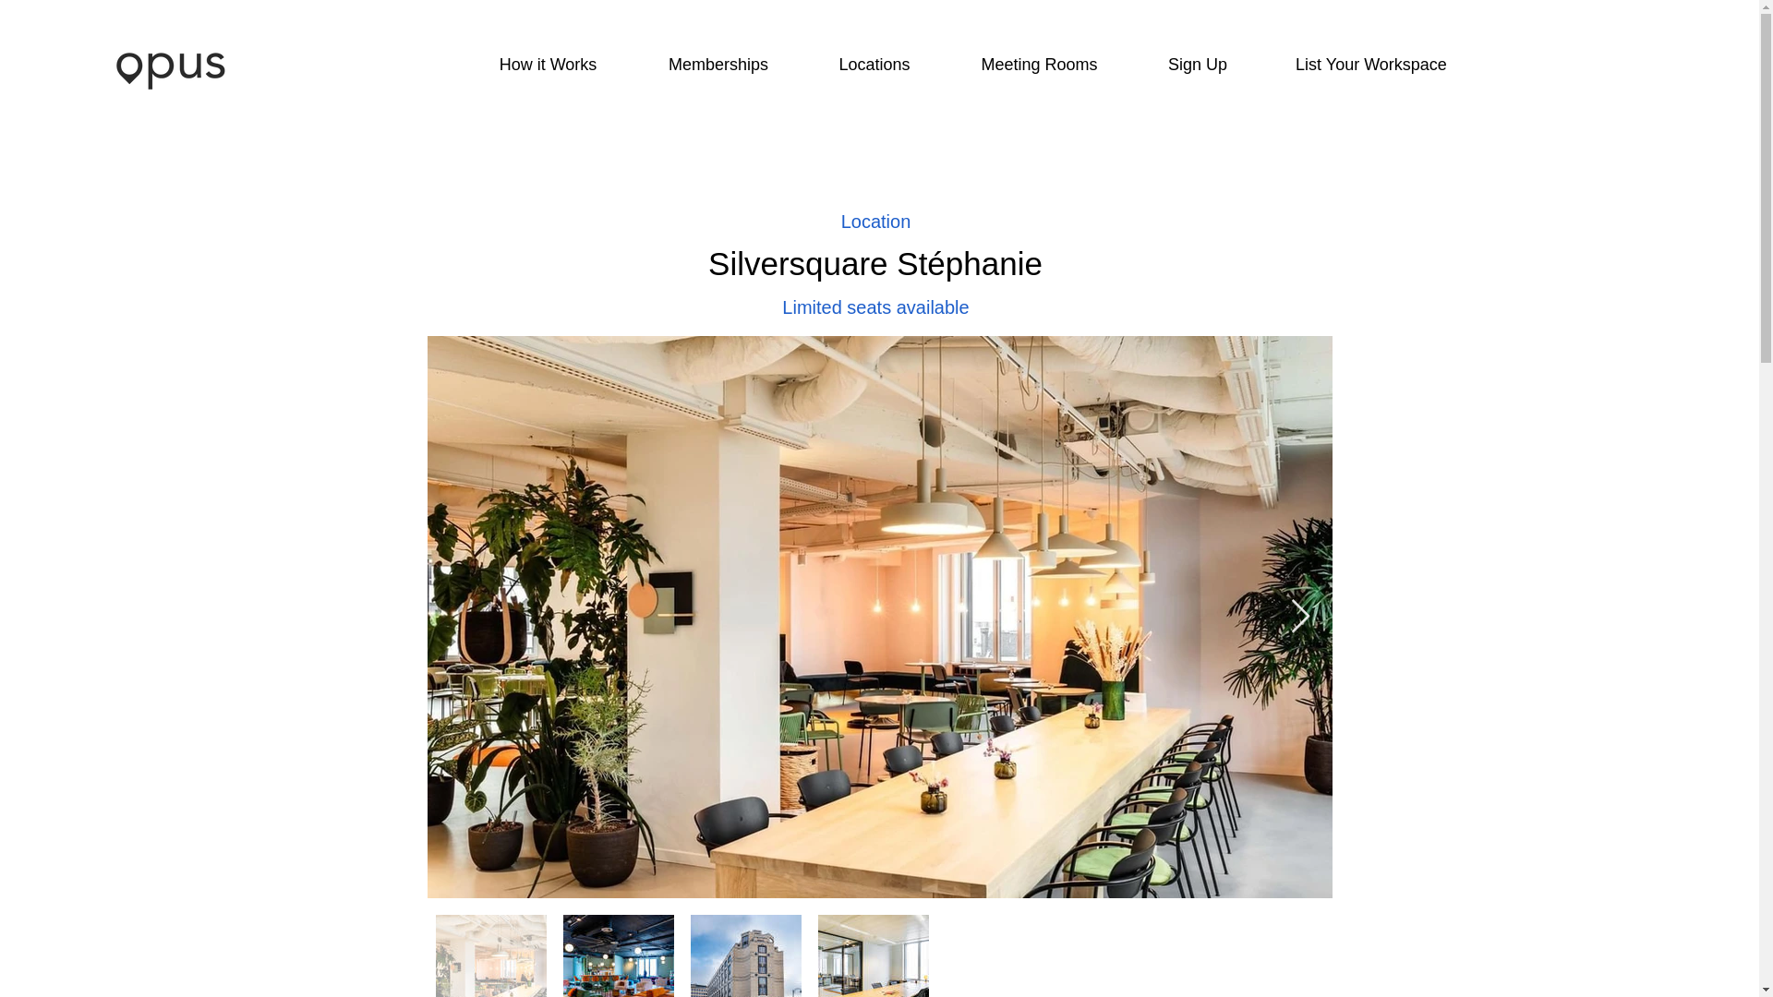  I want to click on Conversion Popup, so click(880, 18).